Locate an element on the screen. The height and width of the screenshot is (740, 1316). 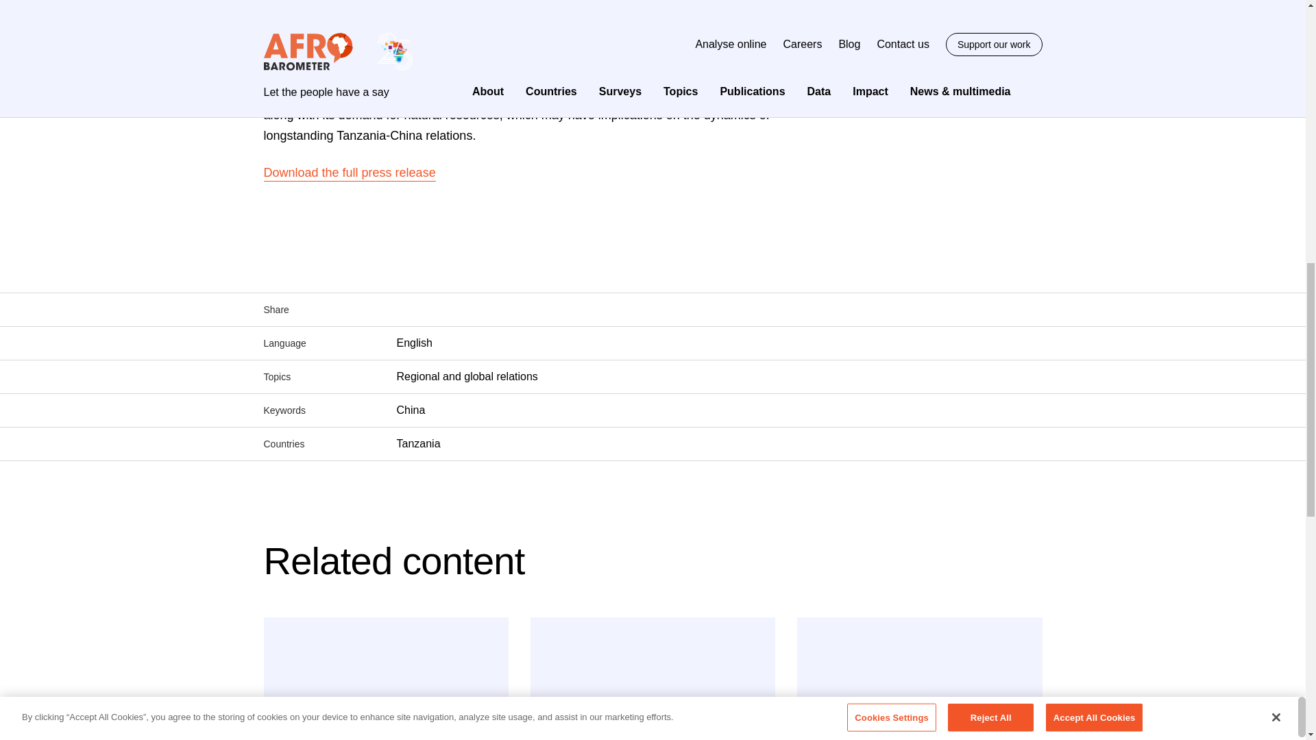
Share on LinkedIn is located at coordinates (459, 310).